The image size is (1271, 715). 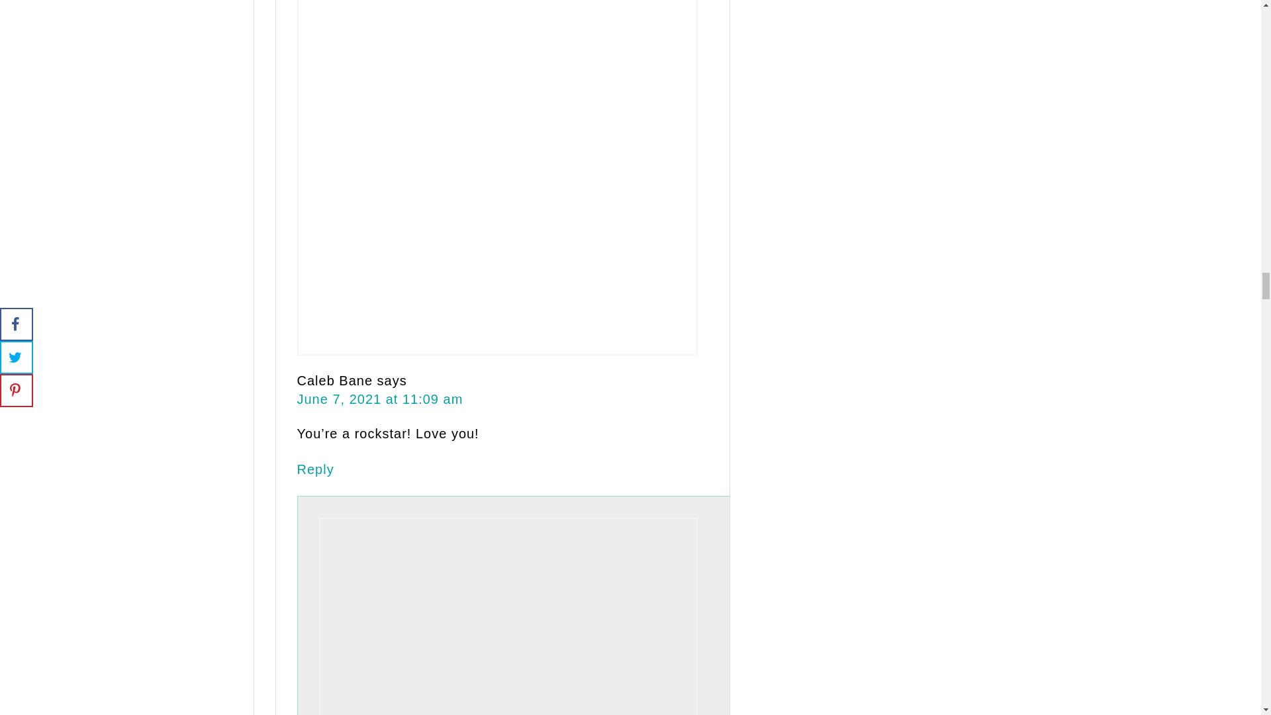 I want to click on June 7, 2021 at 11:09 am, so click(x=379, y=399).